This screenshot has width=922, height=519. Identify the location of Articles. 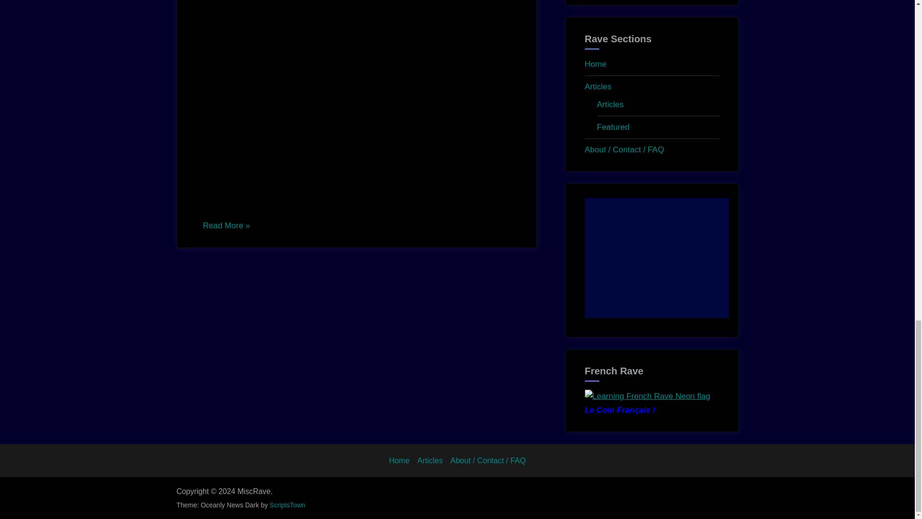
(610, 104).